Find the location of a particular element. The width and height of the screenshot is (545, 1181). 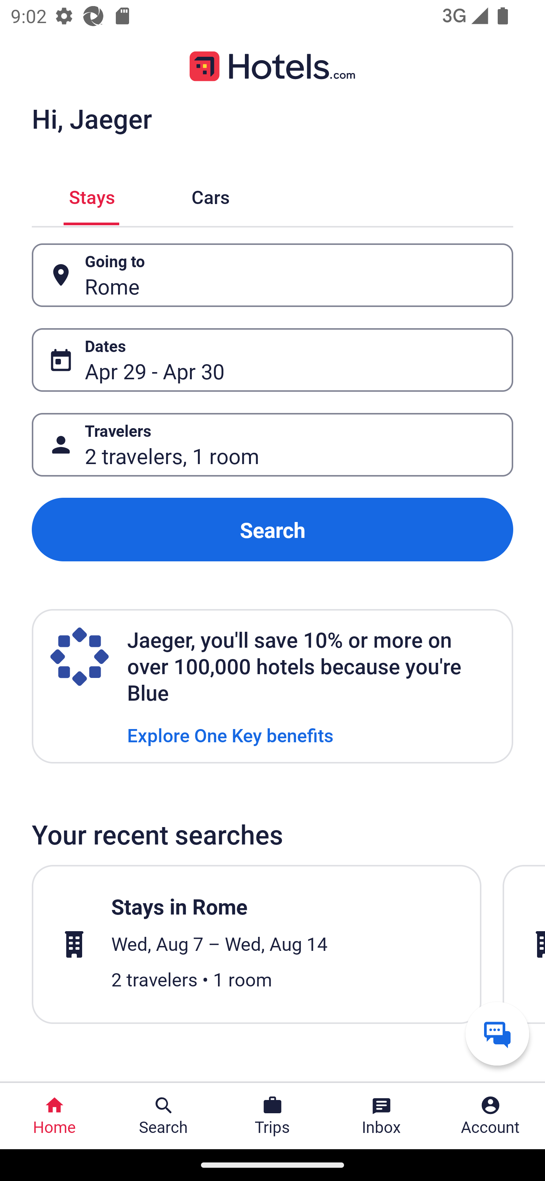

Trips Trips Button is located at coordinates (272, 1116).